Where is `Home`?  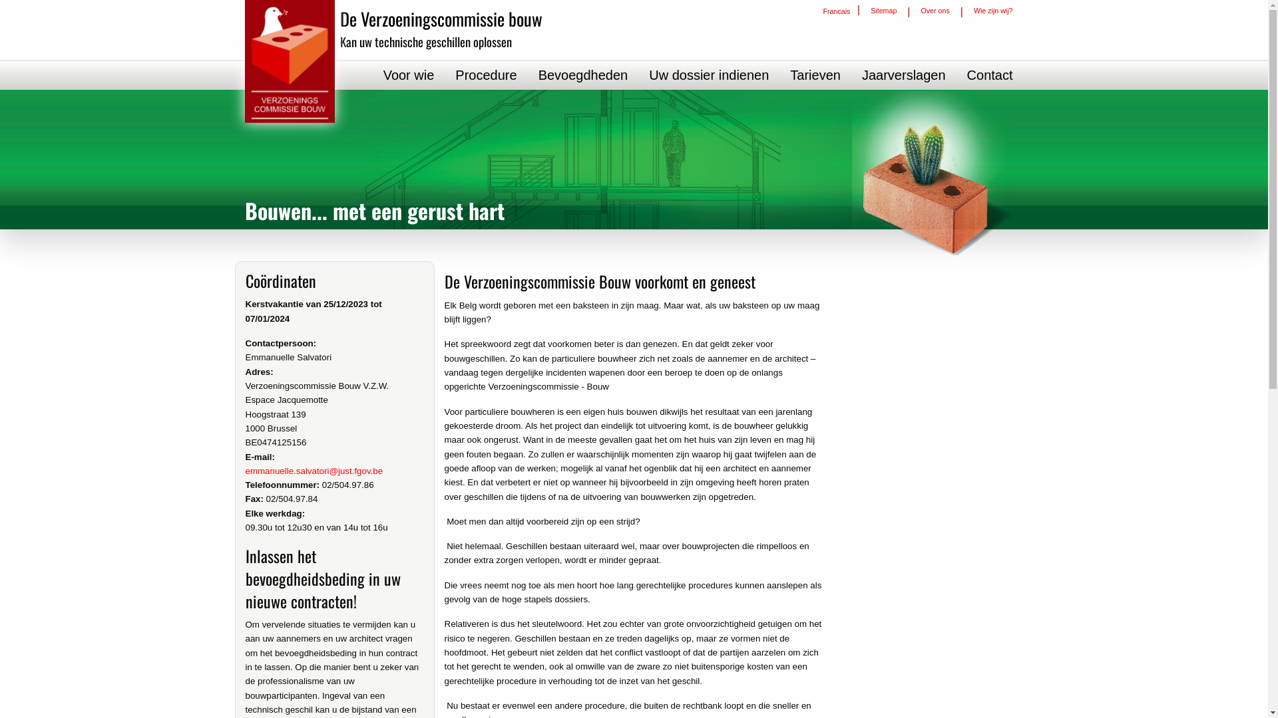 Home is located at coordinates (290, 61).